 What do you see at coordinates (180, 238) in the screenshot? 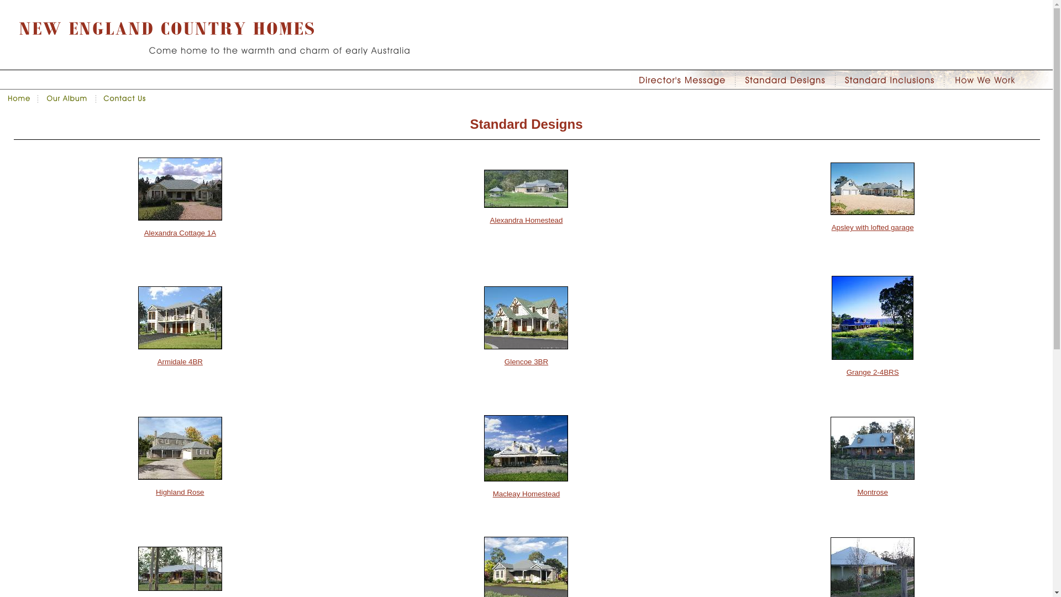
I see `Alexandra Cottage 1A` at bounding box center [180, 238].